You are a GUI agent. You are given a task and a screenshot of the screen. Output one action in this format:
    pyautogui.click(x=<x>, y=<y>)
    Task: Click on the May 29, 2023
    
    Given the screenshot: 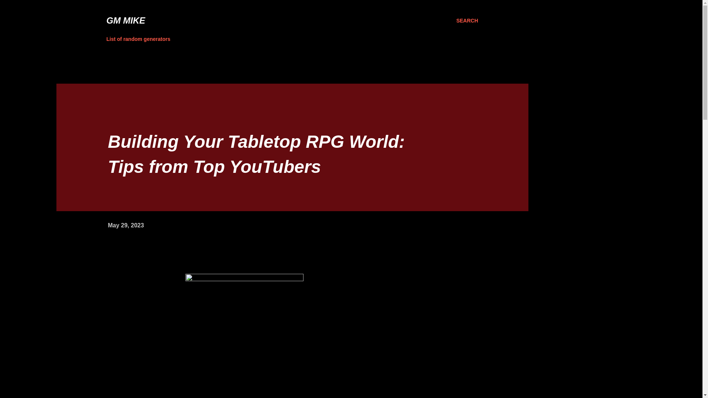 What is the action you would take?
    pyautogui.click(x=125, y=225)
    